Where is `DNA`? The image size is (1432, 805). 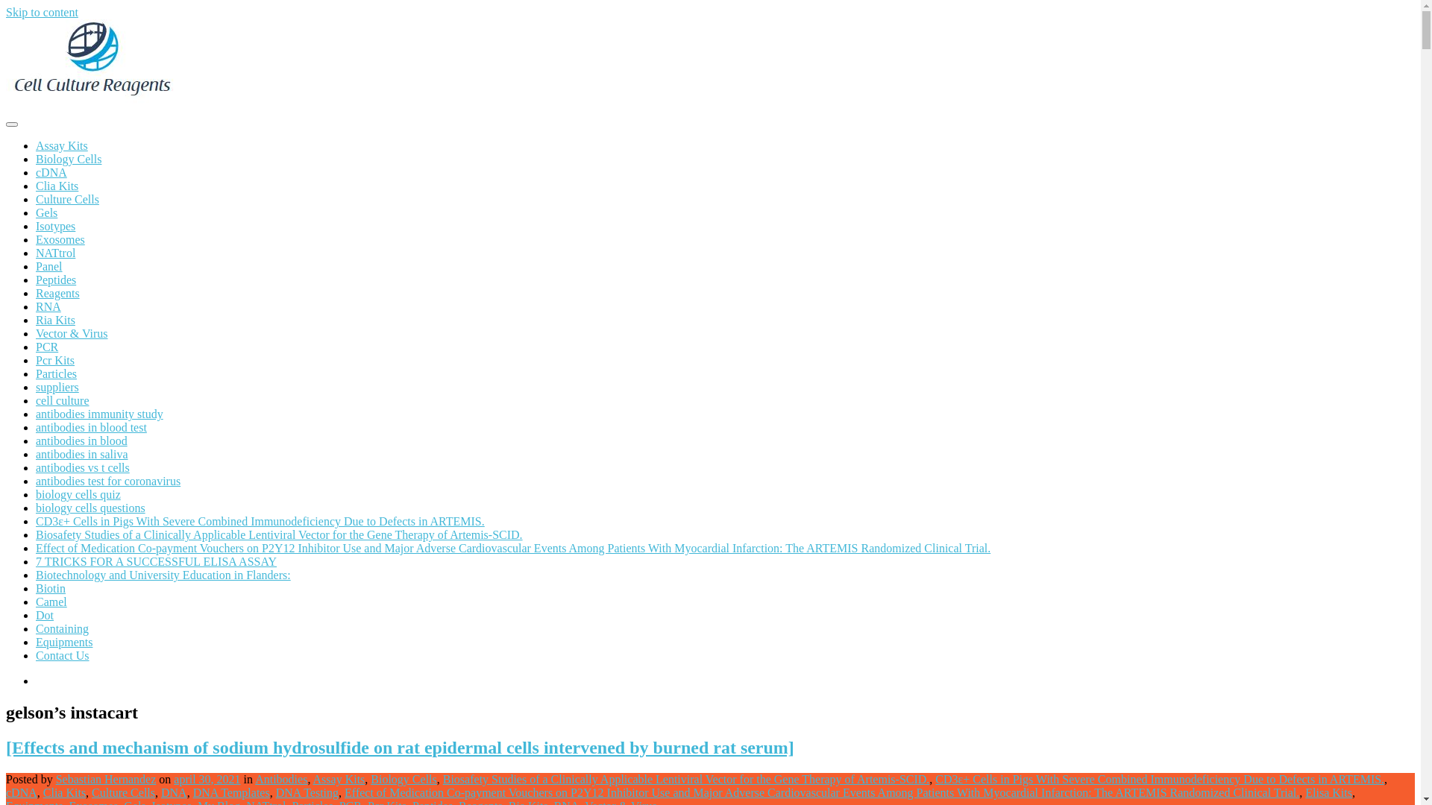
DNA is located at coordinates (175, 793).